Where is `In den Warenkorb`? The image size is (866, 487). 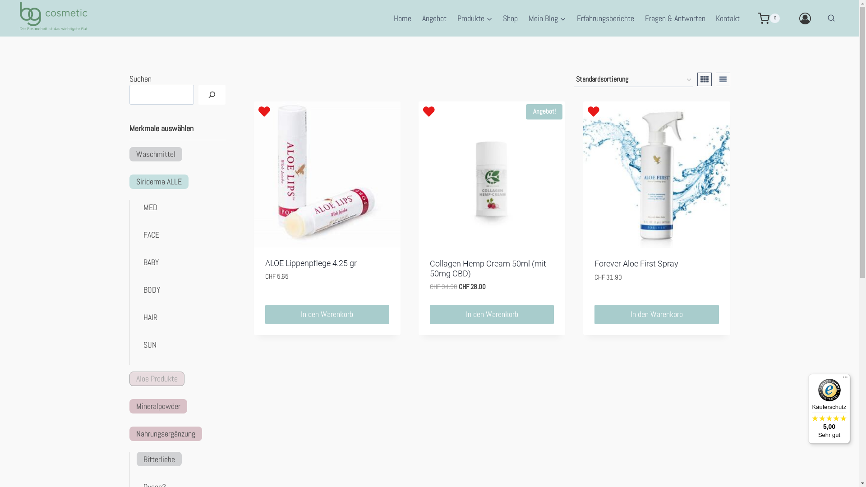
In den Warenkorb is located at coordinates (657, 315).